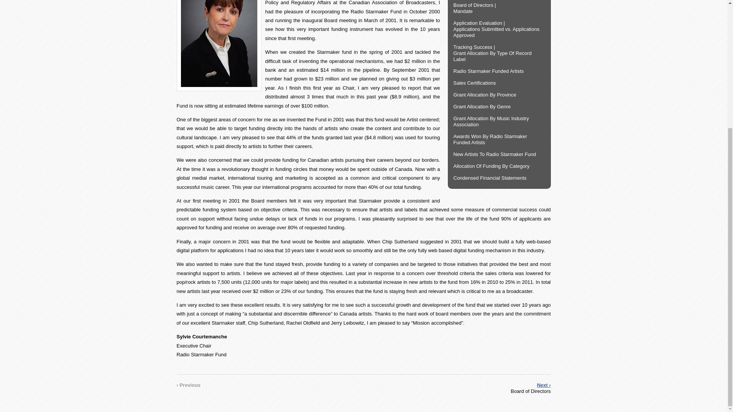  I want to click on Sales Certifications, so click(499, 83).